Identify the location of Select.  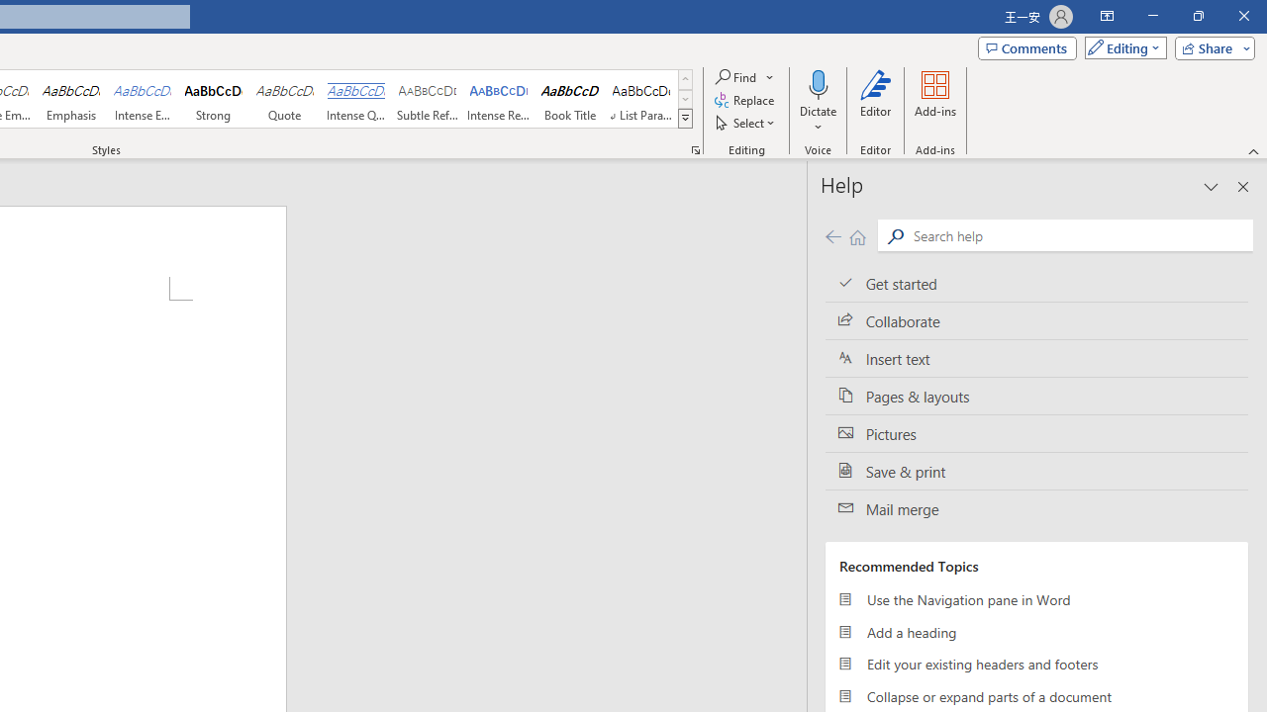
(746, 123).